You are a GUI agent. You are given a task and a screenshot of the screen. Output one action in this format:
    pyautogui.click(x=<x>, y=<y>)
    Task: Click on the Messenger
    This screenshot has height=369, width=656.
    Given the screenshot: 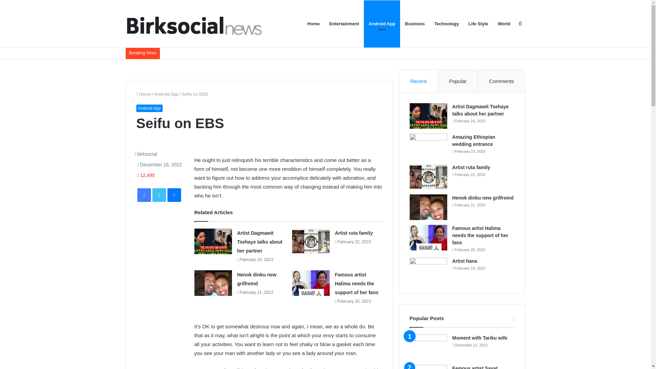 What is the action you would take?
    pyautogui.click(x=174, y=195)
    